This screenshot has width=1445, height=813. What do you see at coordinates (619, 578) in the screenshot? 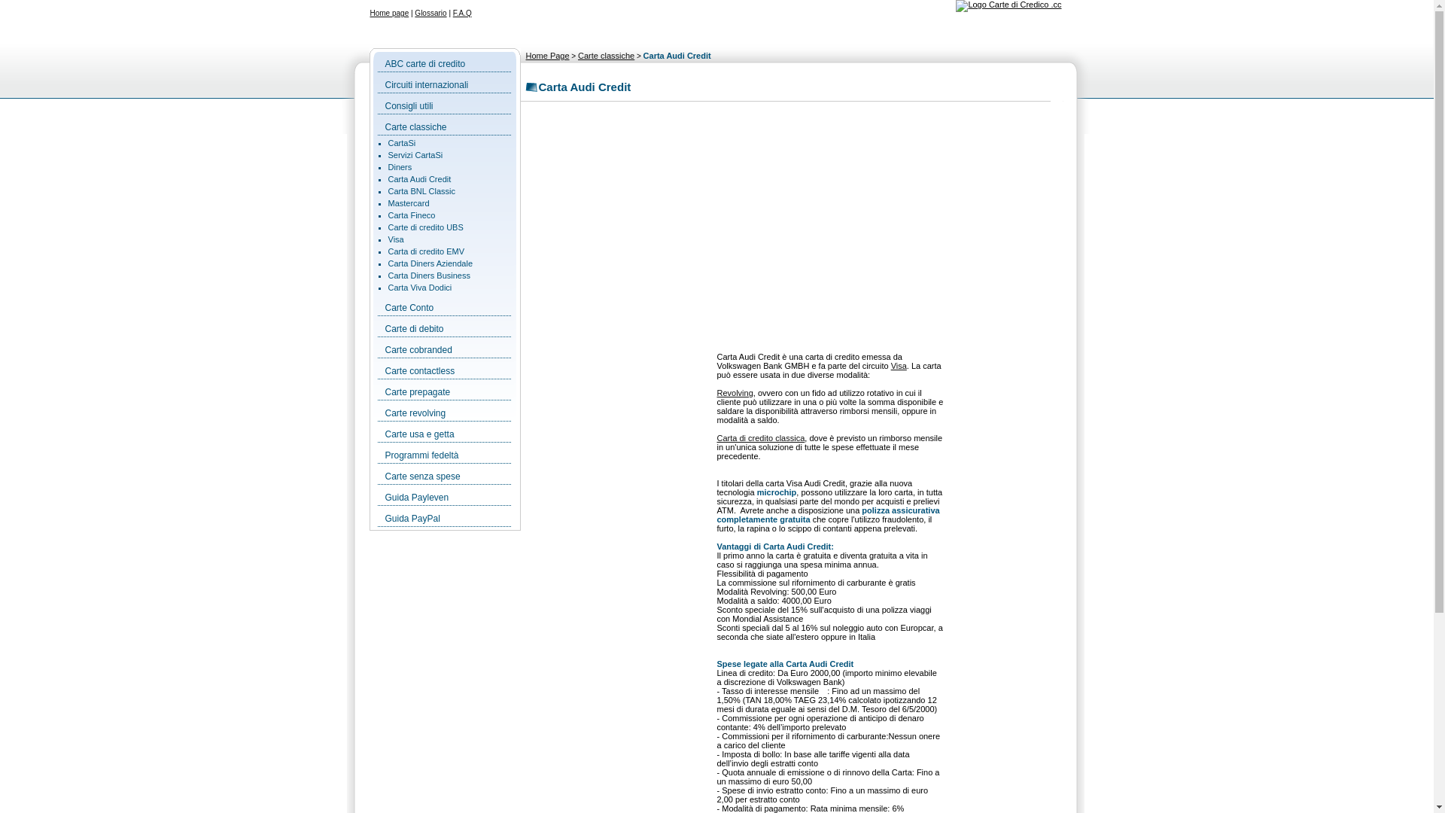
I see `Advertisement` at bounding box center [619, 578].